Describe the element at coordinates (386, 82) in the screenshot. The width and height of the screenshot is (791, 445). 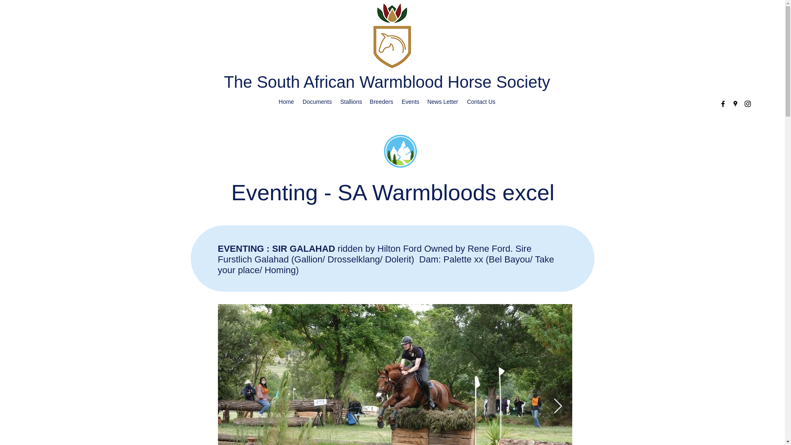
I see `The South African Warmblood Horse Society` at that location.